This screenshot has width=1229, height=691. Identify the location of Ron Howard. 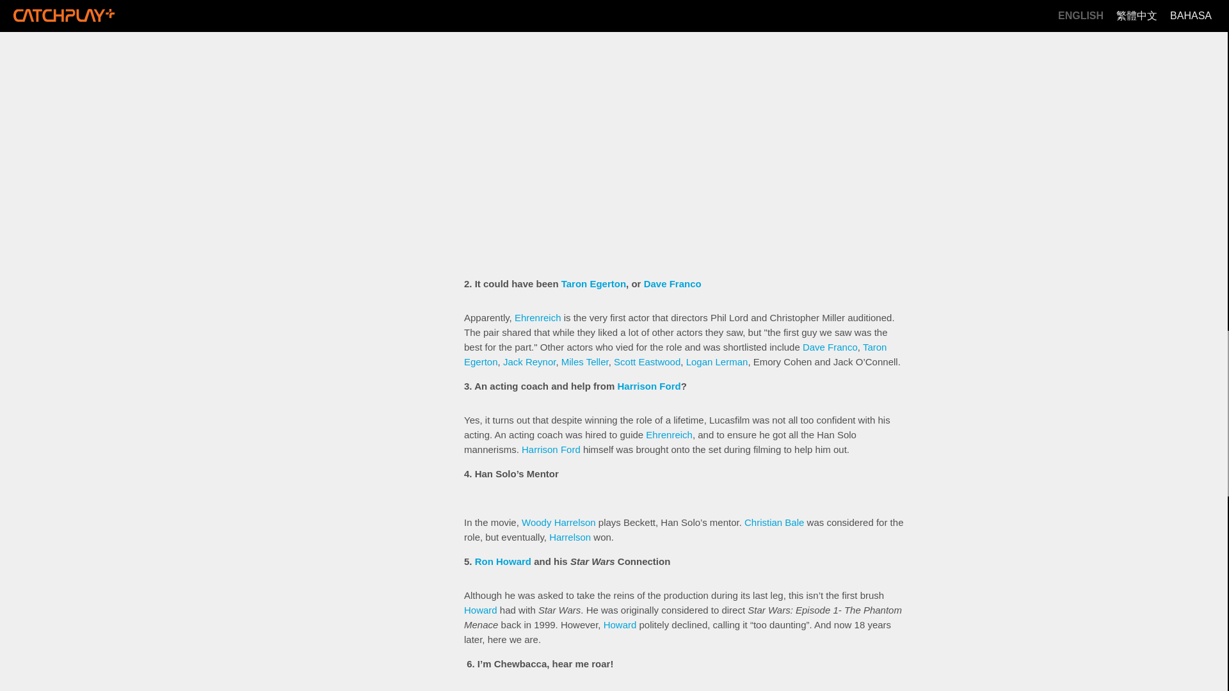
(502, 561).